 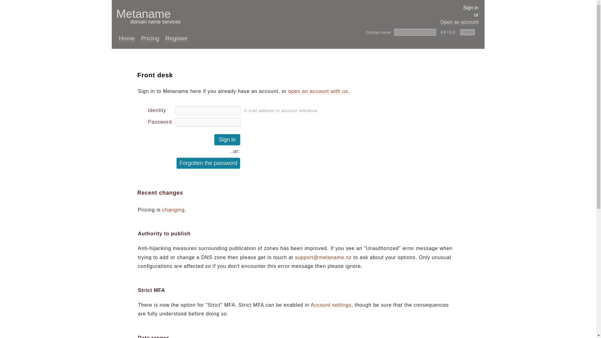 I want to click on changing, so click(x=173, y=210).